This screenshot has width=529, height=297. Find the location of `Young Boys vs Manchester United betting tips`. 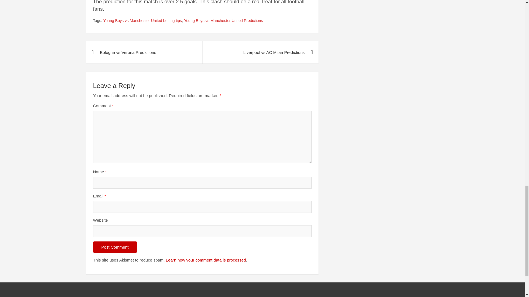

Young Boys vs Manchester United betting tips is located at coordinates (142, 21).